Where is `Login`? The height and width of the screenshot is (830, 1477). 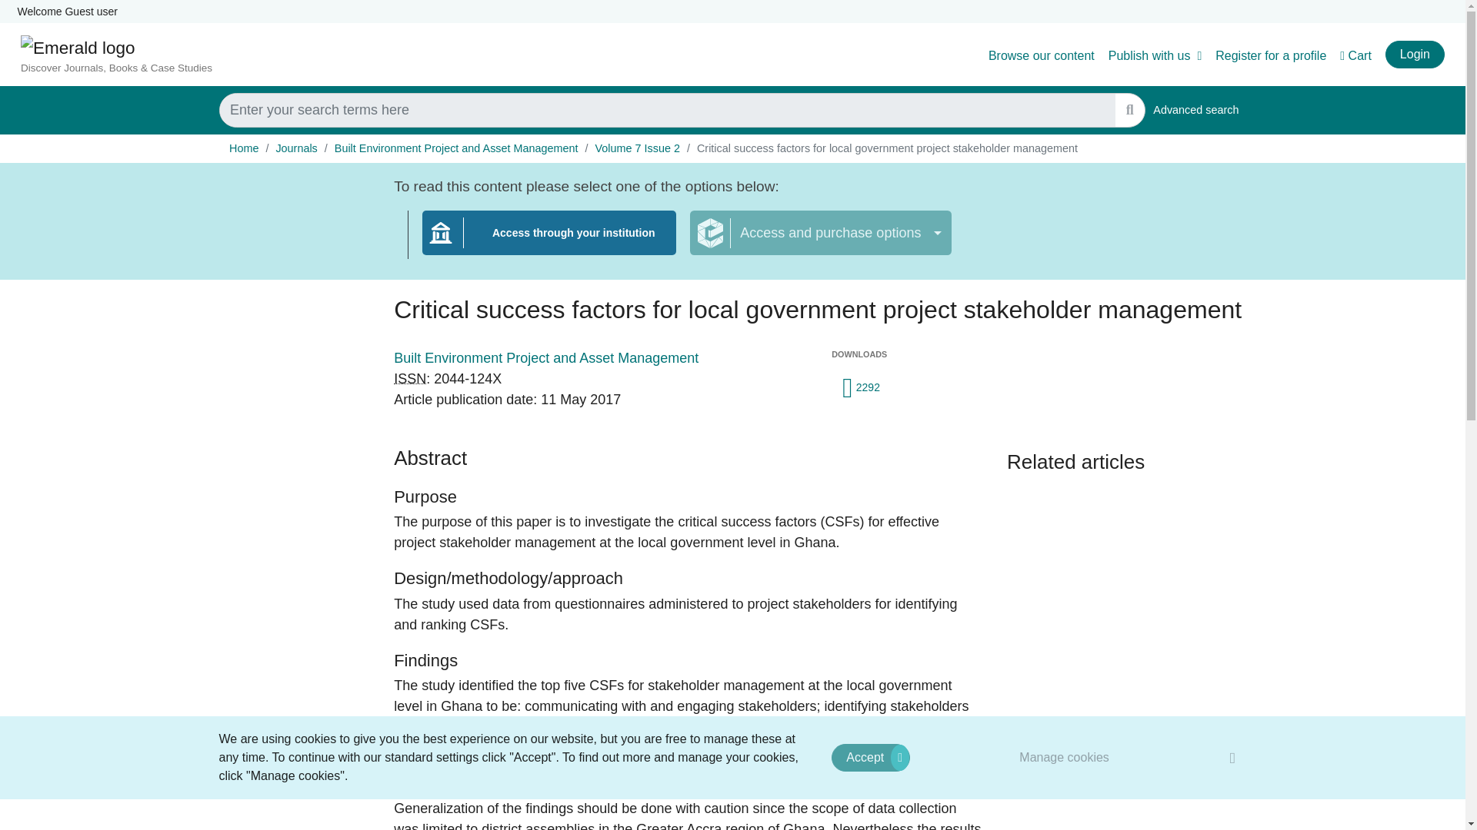
Login is located at coordinates (1414, 54).